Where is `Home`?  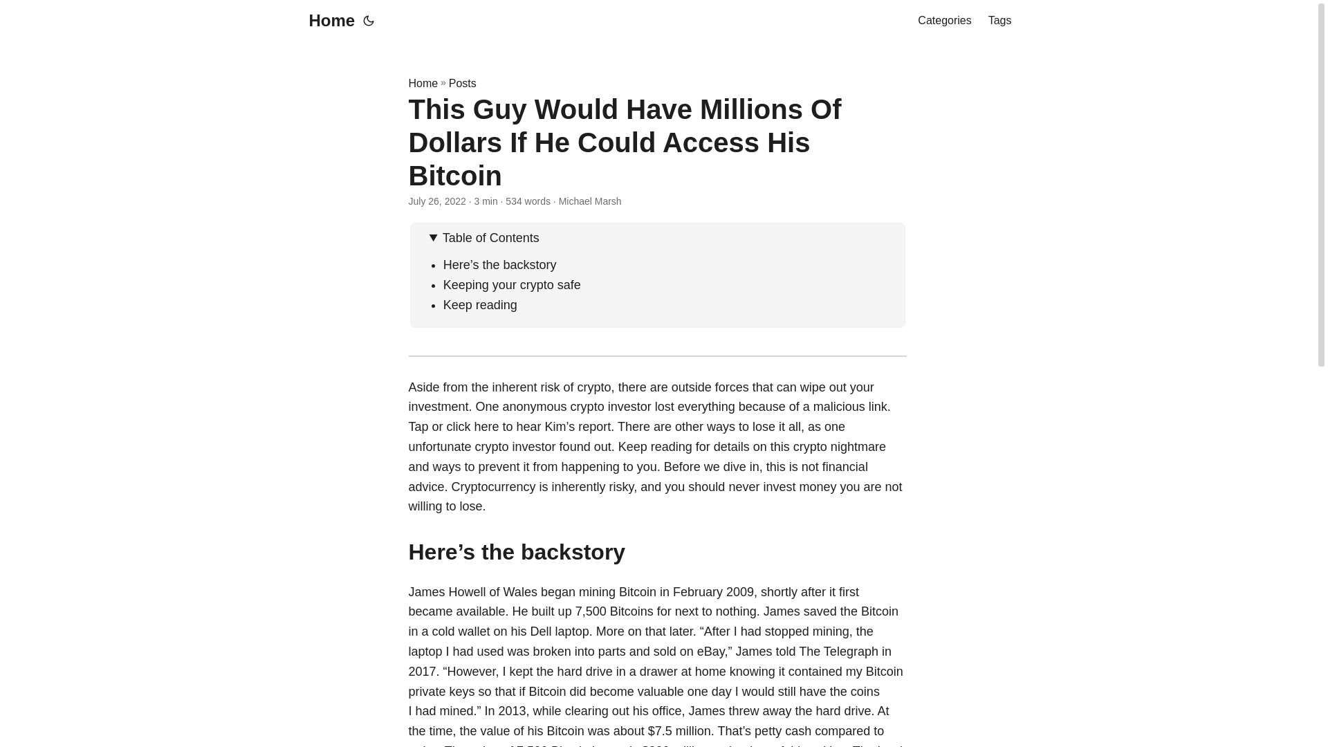 Home is located at coordinates (328, 21).